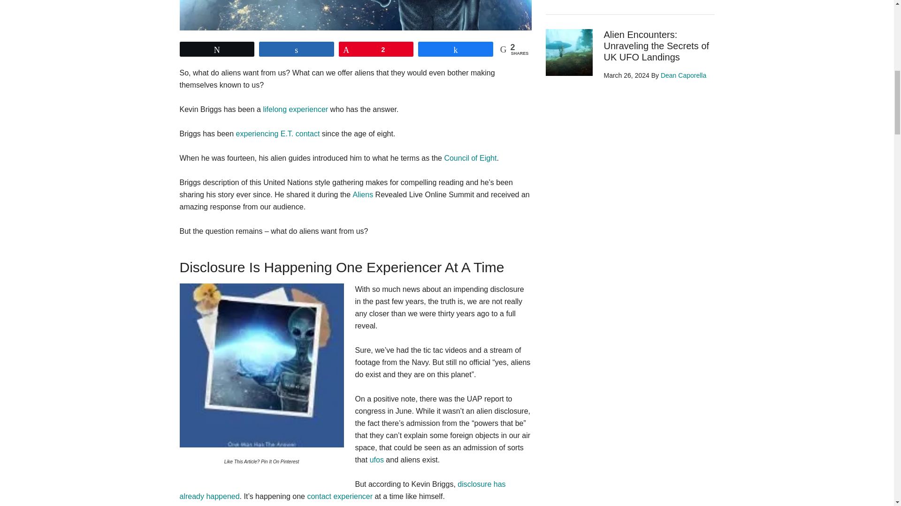 The height and width of the screenshot is (506, 901). Describe the element at coordinates (470, 158) in the screenshot. I see `Council of Eight` at that location.